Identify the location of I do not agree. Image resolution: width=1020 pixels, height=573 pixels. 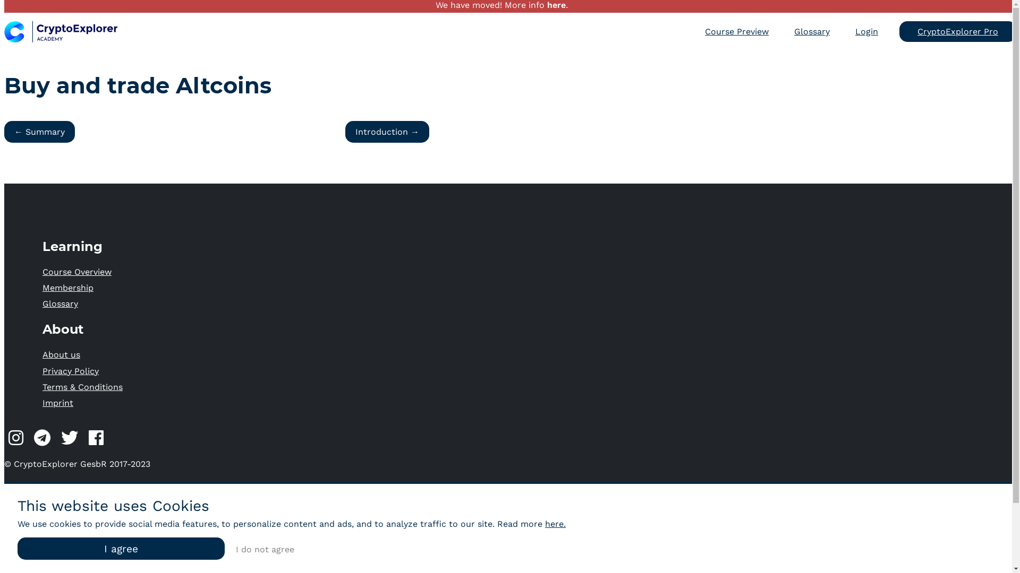
(265, 549).